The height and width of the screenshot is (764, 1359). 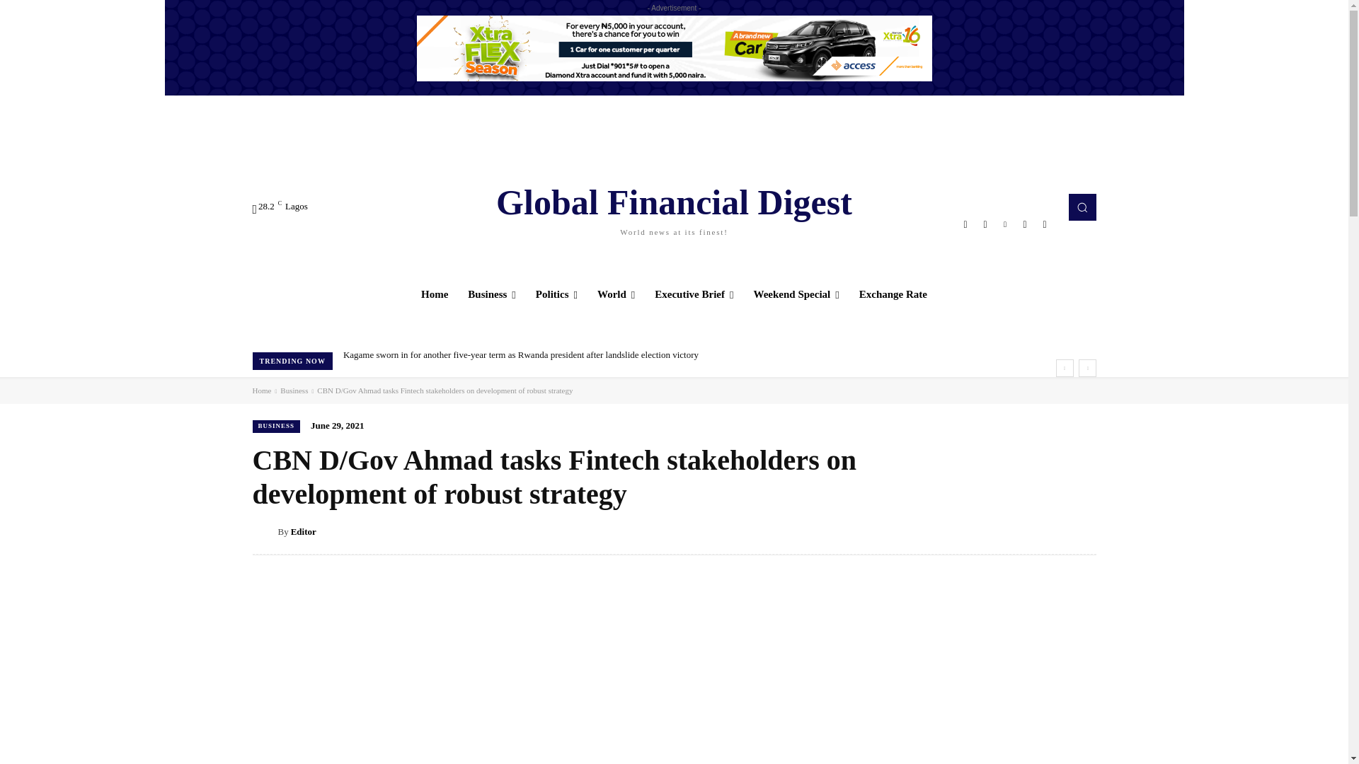 I want to click on Instagram, so click(x=985, y=224).